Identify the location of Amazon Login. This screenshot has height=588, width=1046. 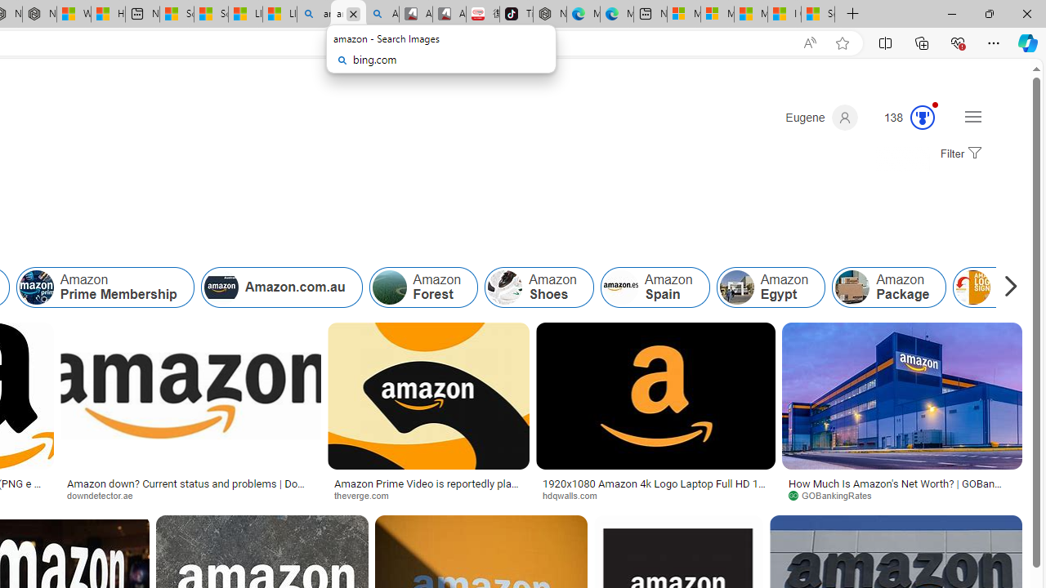
(973, 287).